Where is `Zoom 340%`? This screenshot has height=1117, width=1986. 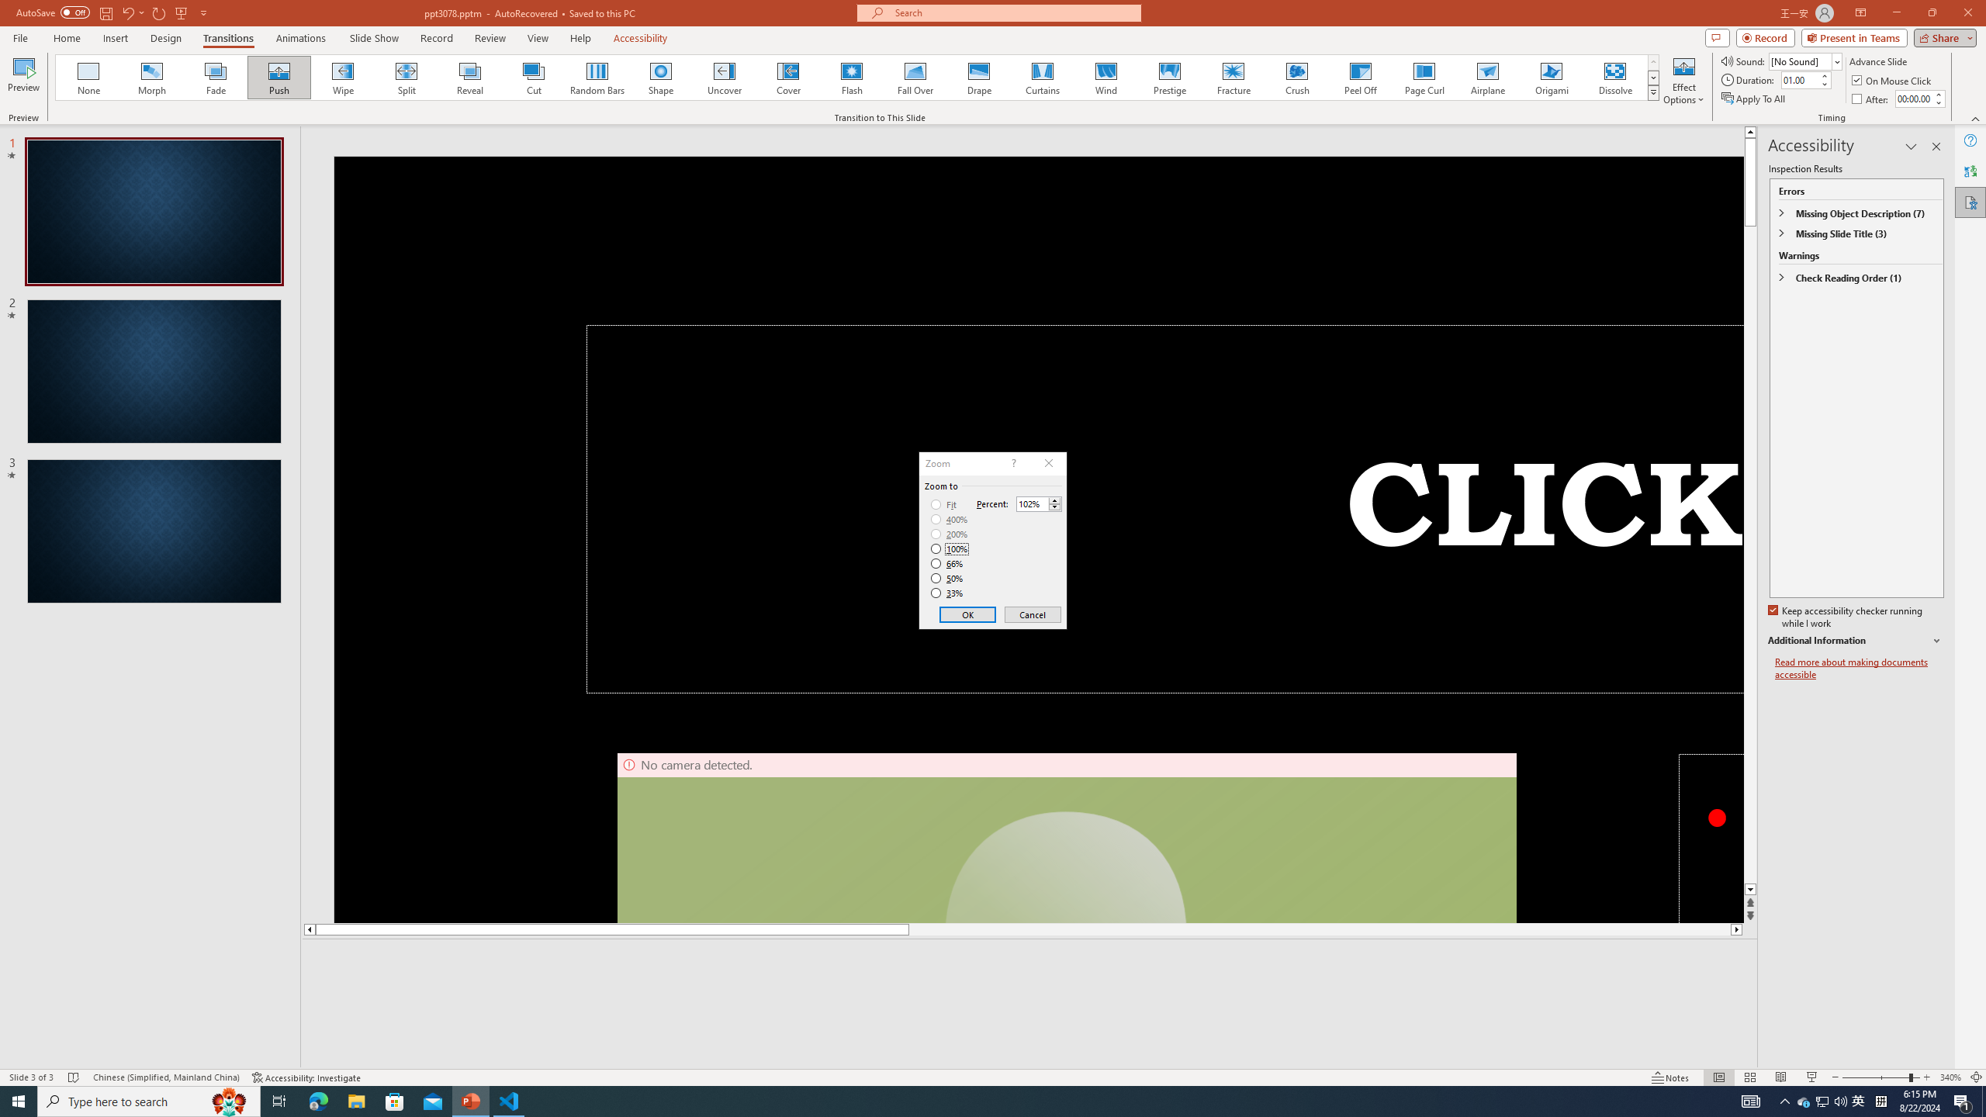
Zoom 340% is located at coordinates (1950, 1077).